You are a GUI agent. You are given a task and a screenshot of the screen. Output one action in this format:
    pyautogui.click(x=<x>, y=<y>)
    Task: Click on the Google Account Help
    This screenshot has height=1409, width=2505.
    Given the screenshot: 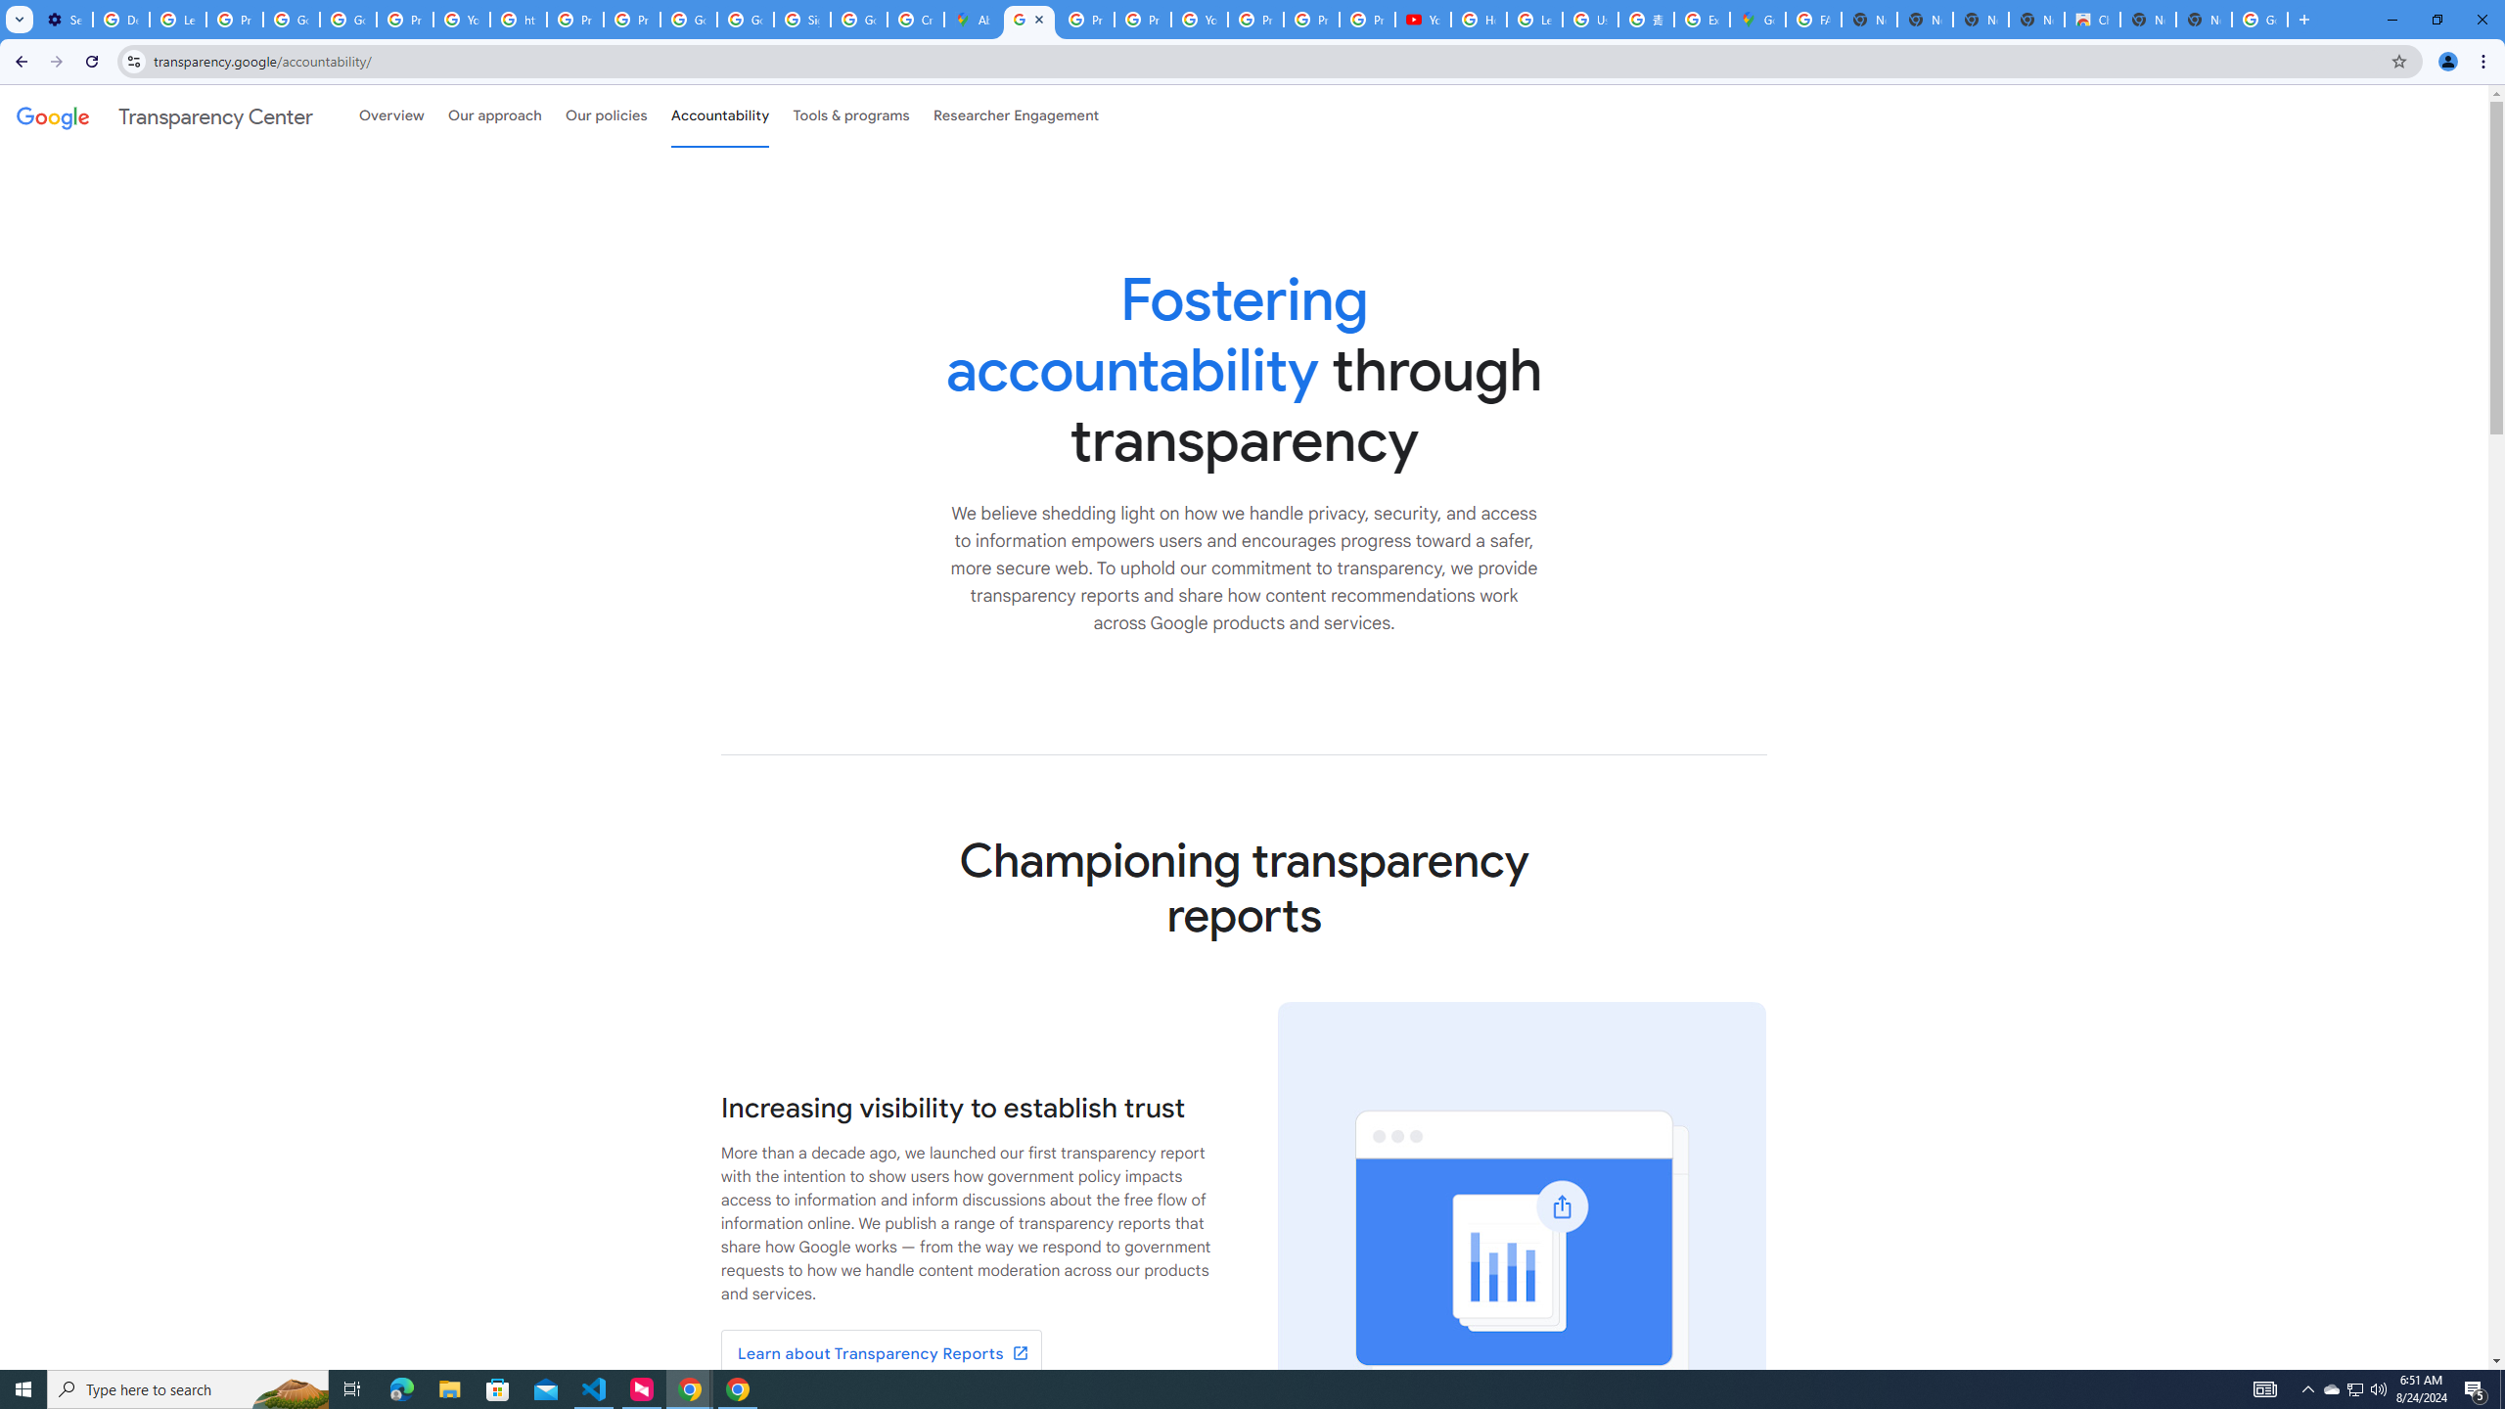 What is the action you would take?
    pyautogui.click(x=292, y=20)
    